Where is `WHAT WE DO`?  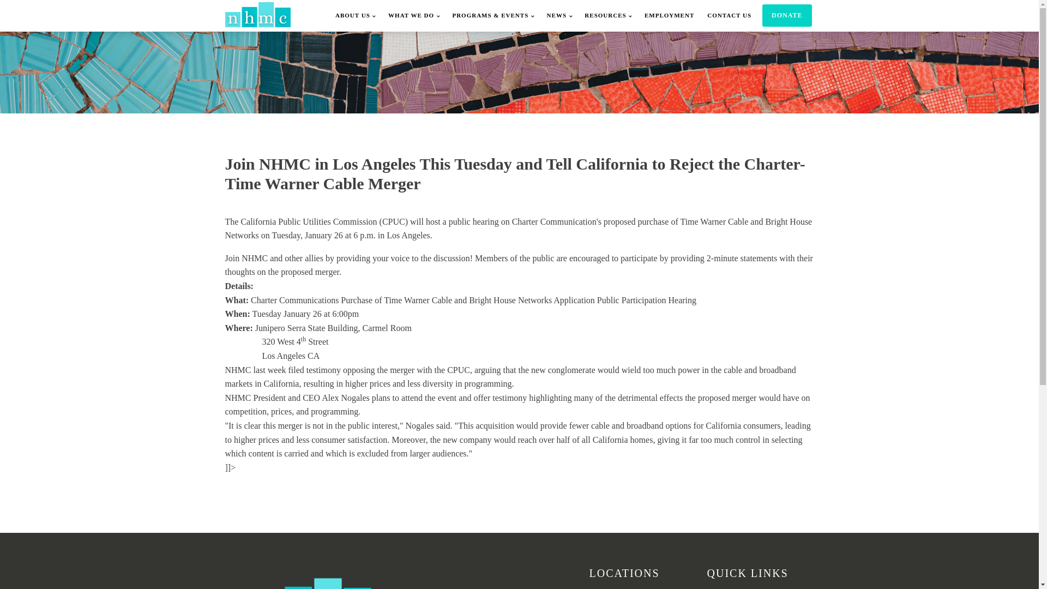 WHAT WE DO is located at coordinates (413, 16).